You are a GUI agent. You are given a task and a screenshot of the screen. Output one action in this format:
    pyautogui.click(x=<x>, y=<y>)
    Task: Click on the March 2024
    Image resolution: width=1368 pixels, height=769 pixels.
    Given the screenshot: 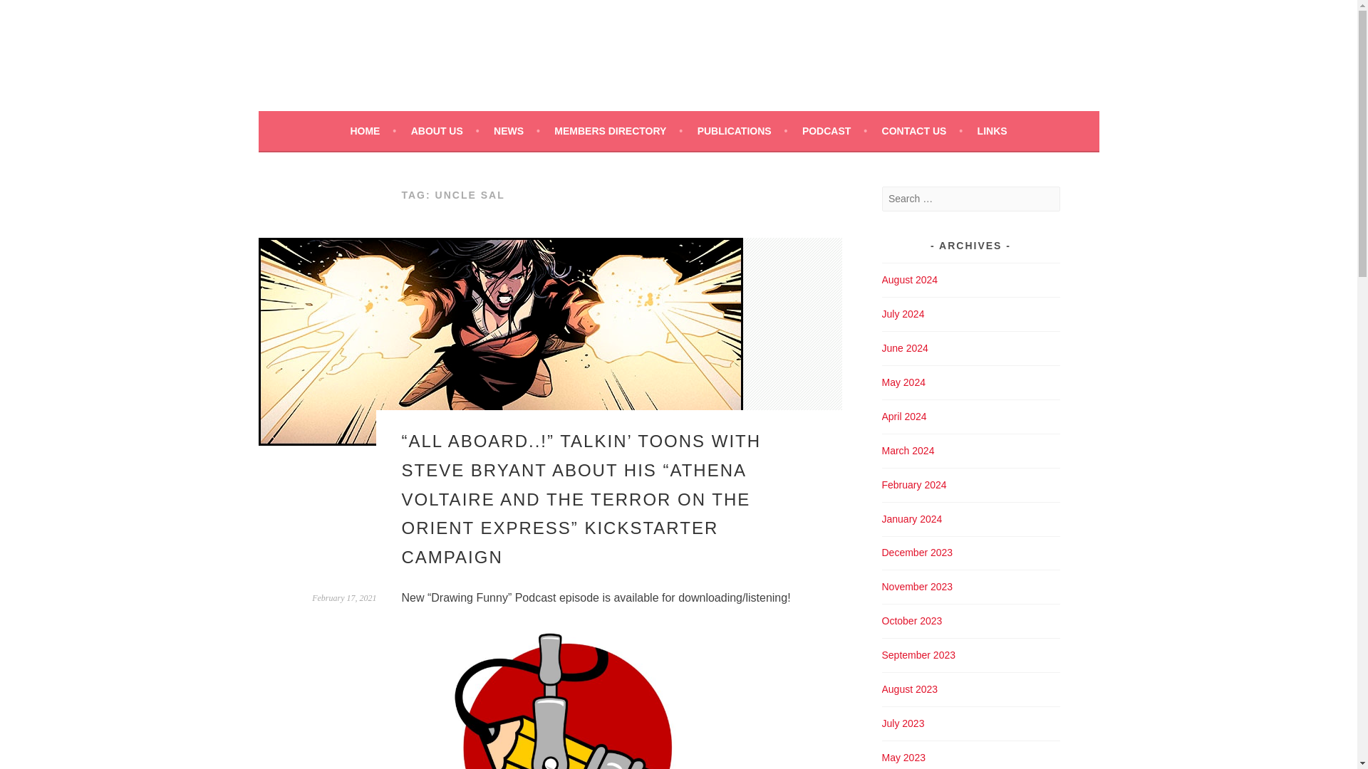 What is the action you would take?
    pyautogui.click(x=908, y=451)
    